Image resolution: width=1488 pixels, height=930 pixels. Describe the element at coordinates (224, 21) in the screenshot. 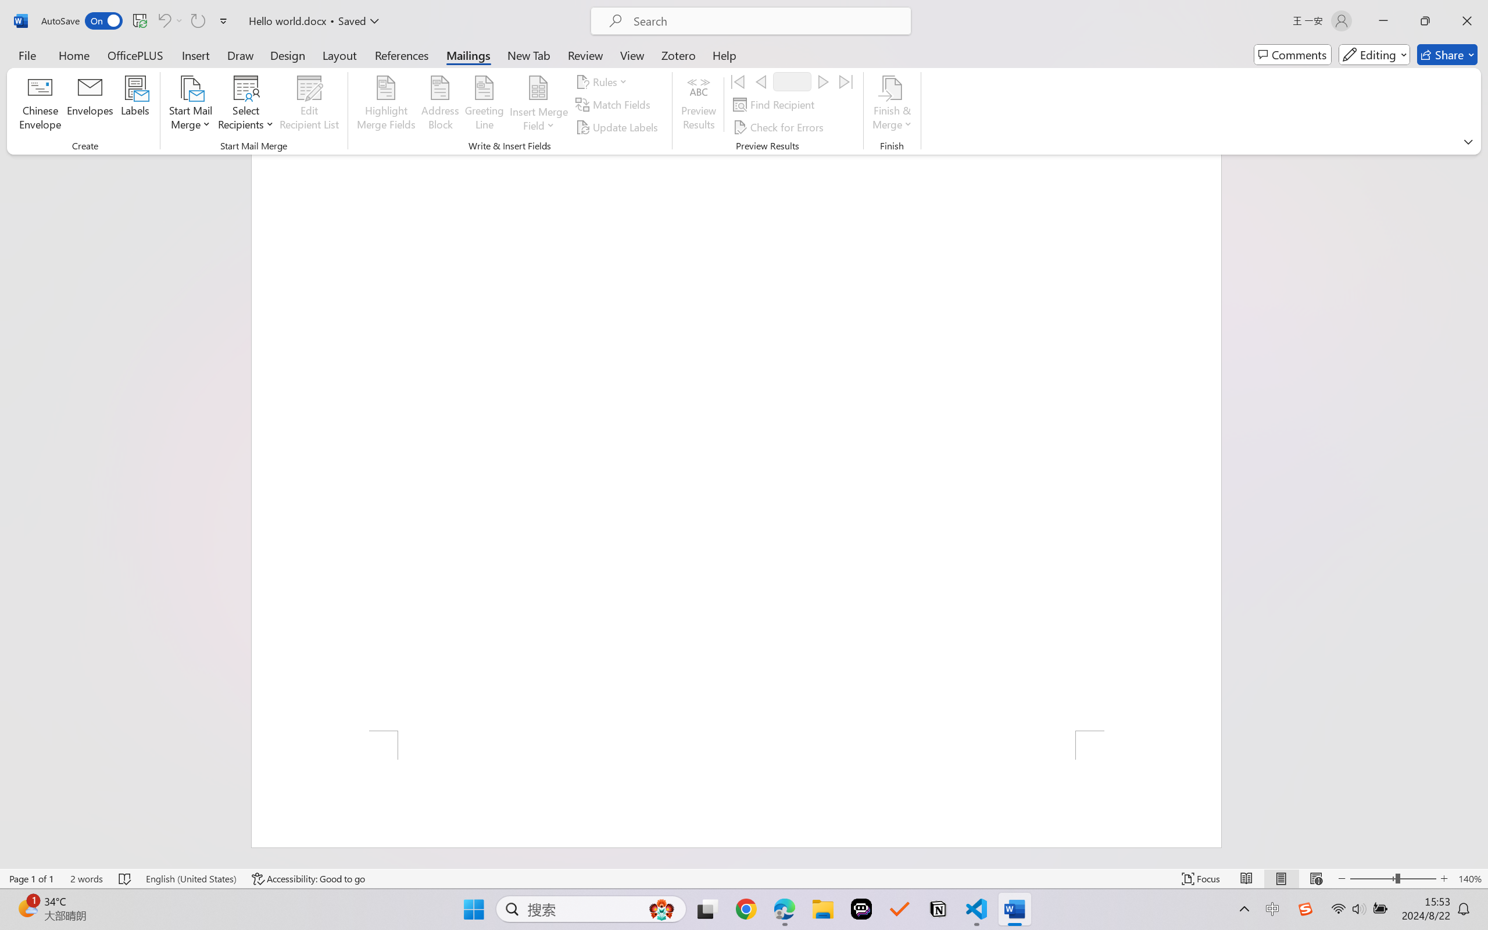

I see `Customize Quick Access Toolbar` at that location.